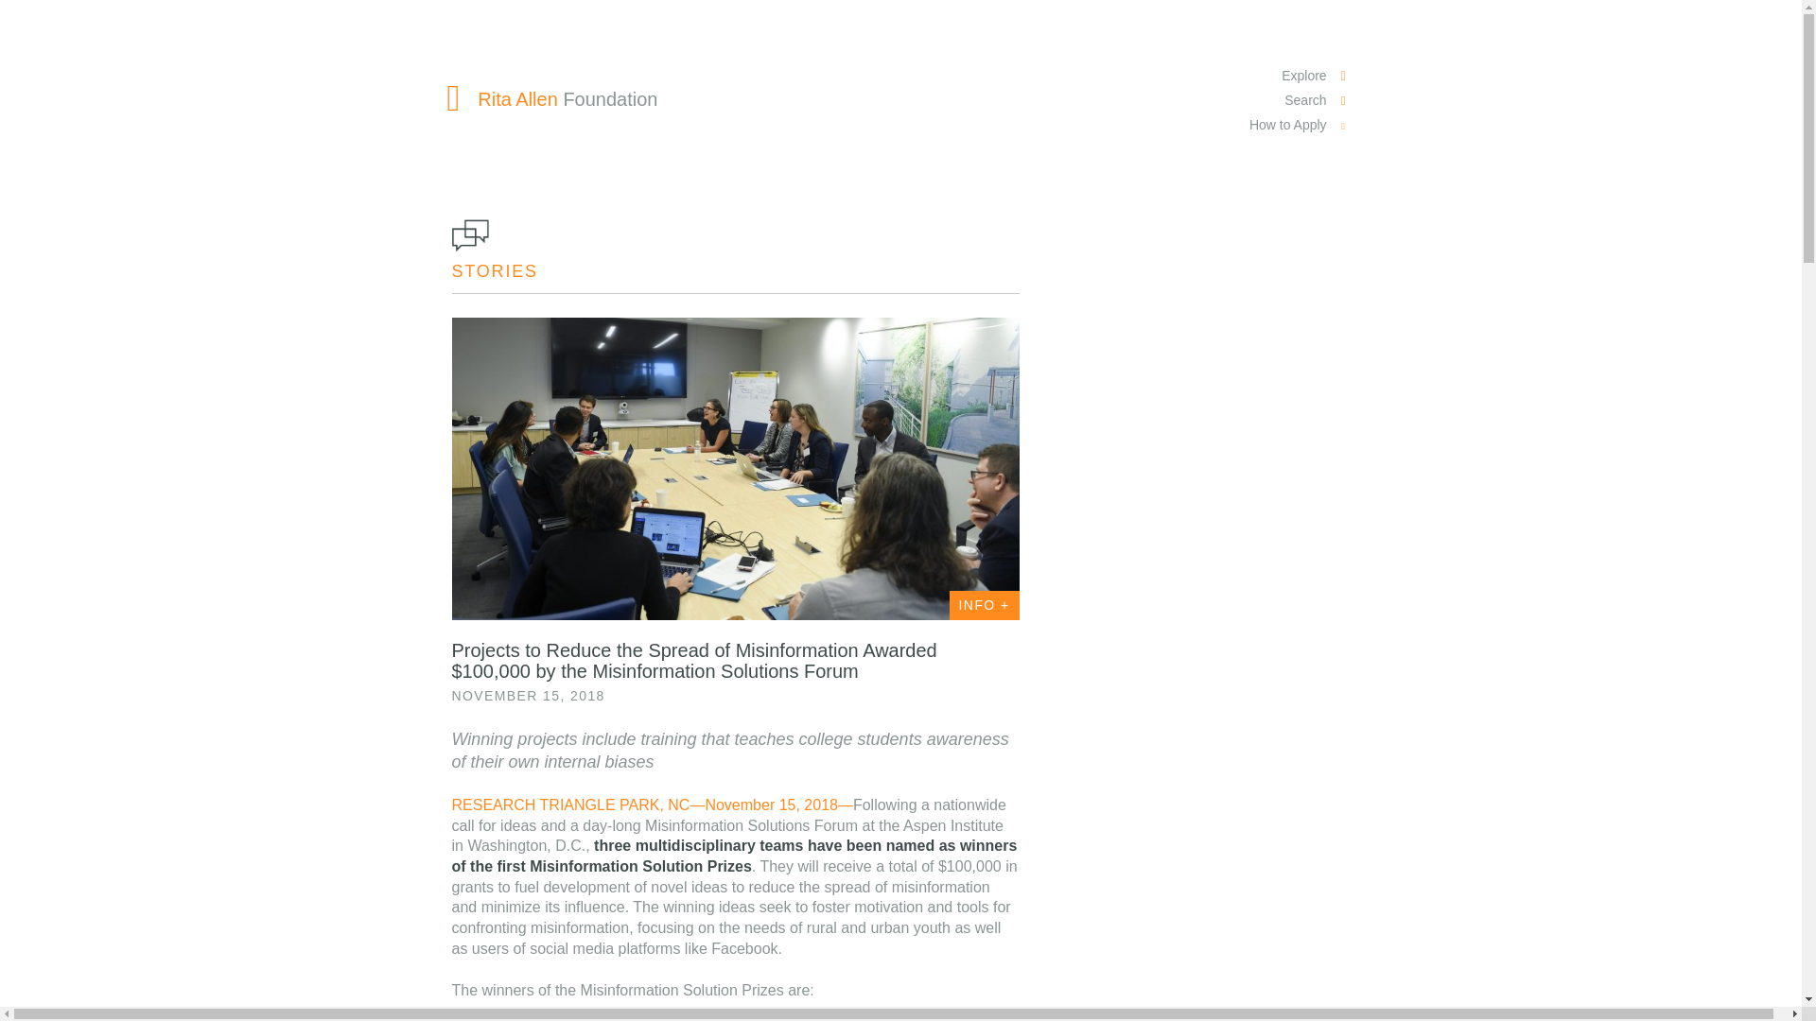 The height and width of the screenshot is (1021, 1816). Describe the element at coordinates (495, 270) in the screenshot. I see `STORIES` at that location.